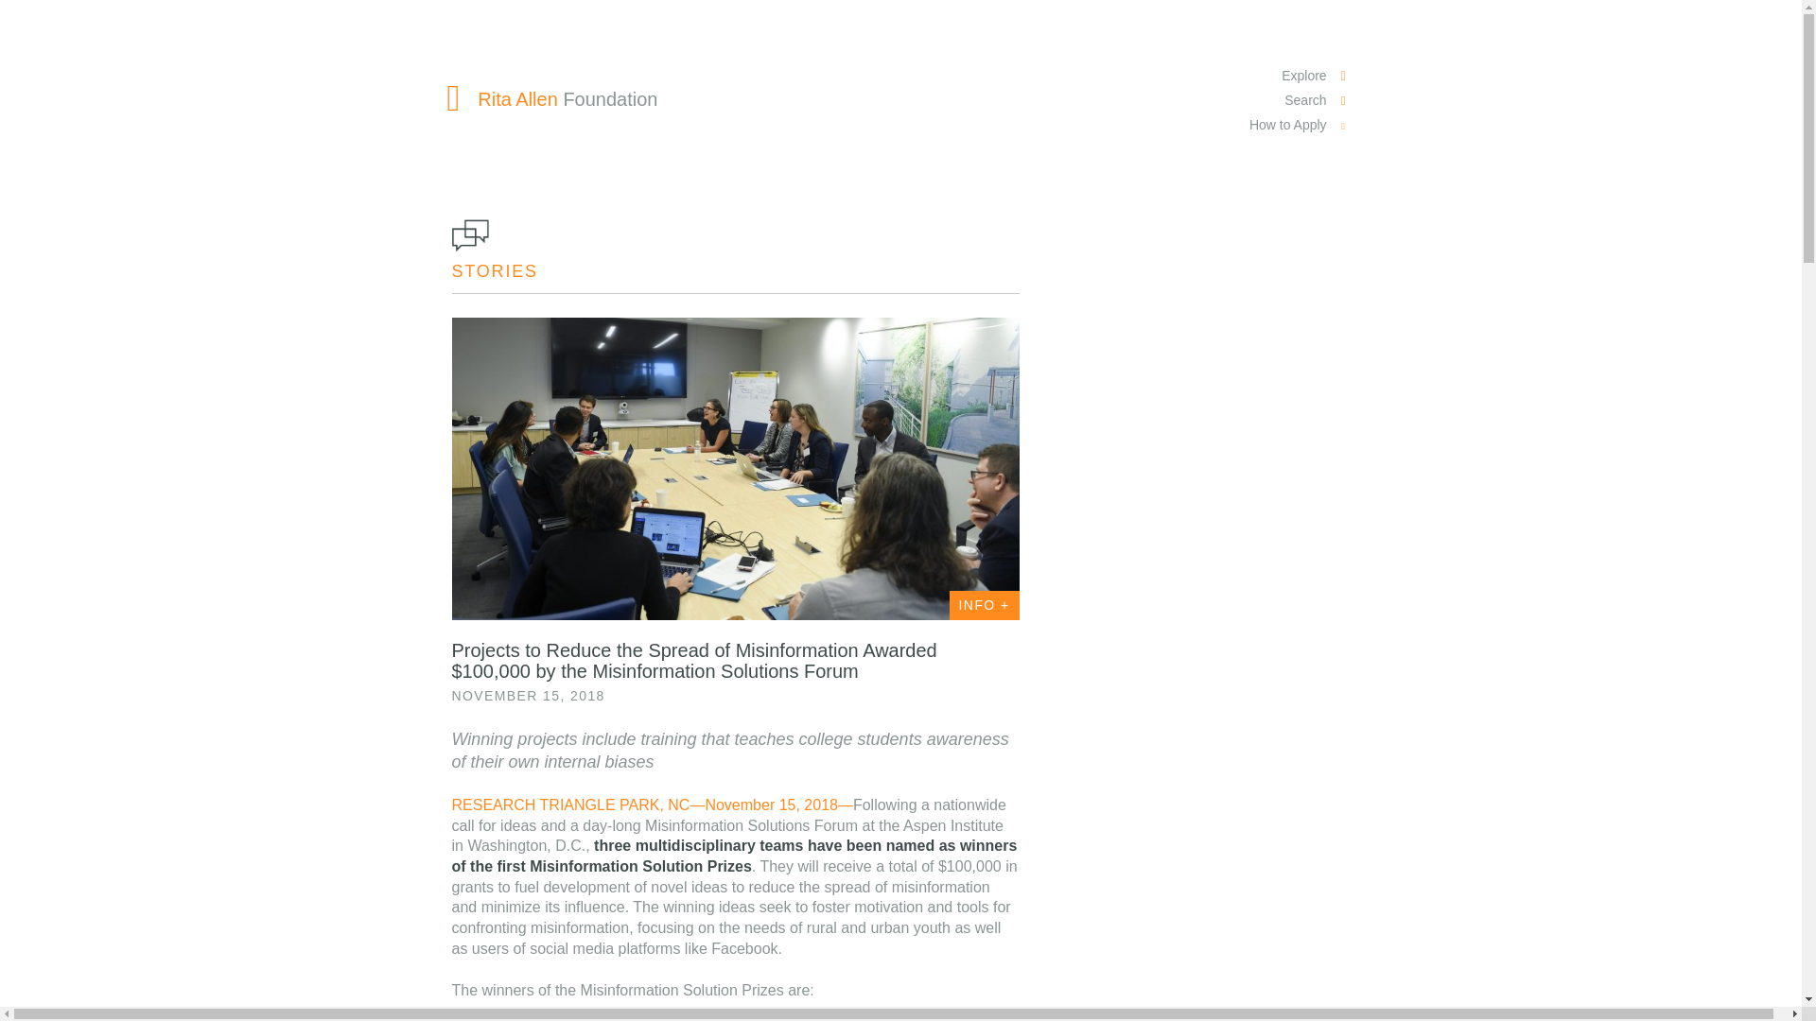 The height and width of the screenshot is (1021, 1816). Describe the element at coordinates (495, 270) in the screenshot. I see `STORIES` at that location.